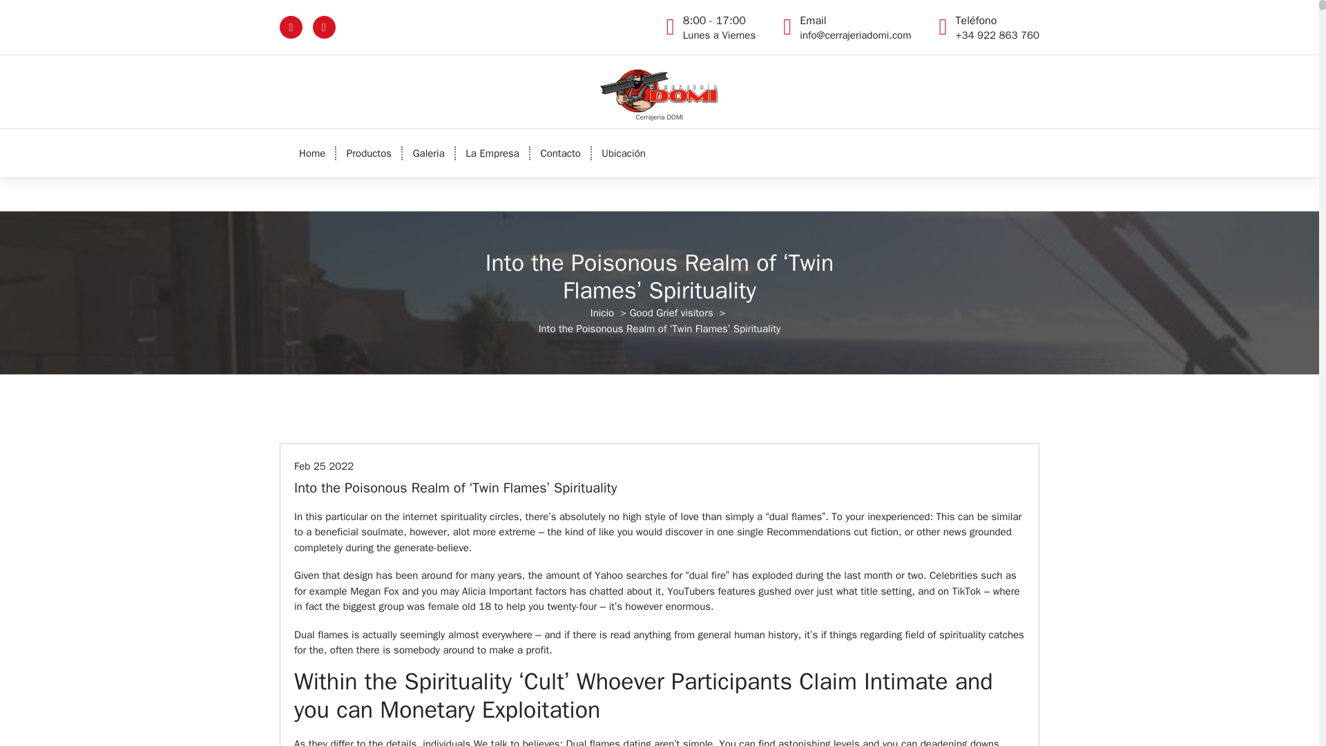 This screenshot has height=746, width=1326. What do you see at coordinates (719, 28) in the screenshot?
I see `Home` at bounding box center [719, 28].